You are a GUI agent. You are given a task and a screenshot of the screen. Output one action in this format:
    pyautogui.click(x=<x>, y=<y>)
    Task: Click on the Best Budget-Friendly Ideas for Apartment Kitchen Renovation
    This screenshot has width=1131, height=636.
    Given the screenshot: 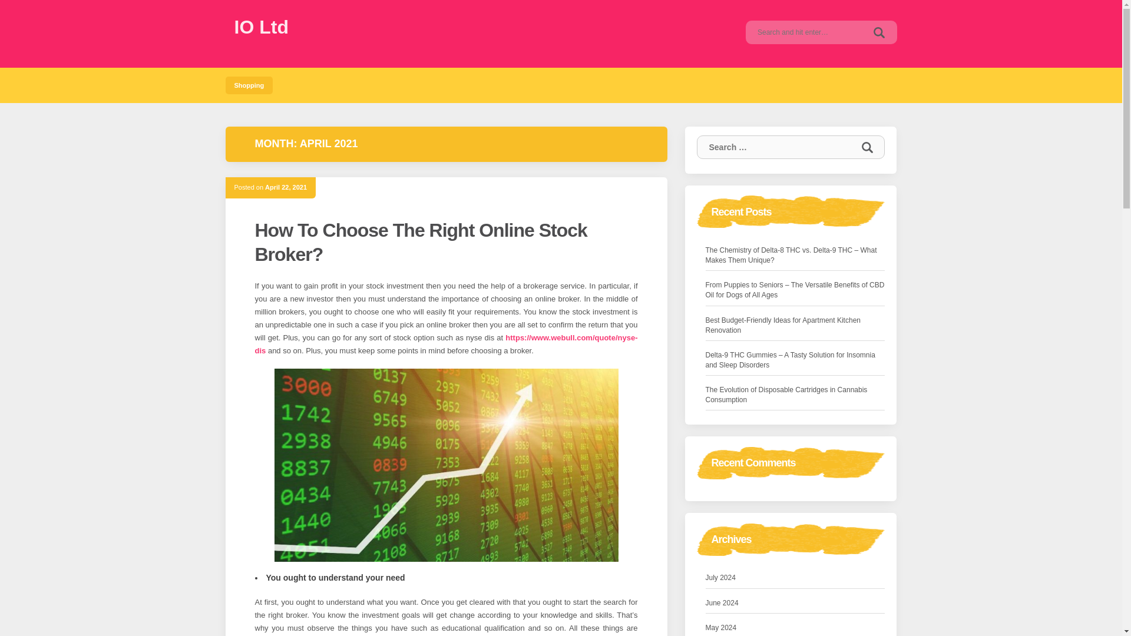 What is the action you would take?
    pyautogui.click(x=795, y=325)
    